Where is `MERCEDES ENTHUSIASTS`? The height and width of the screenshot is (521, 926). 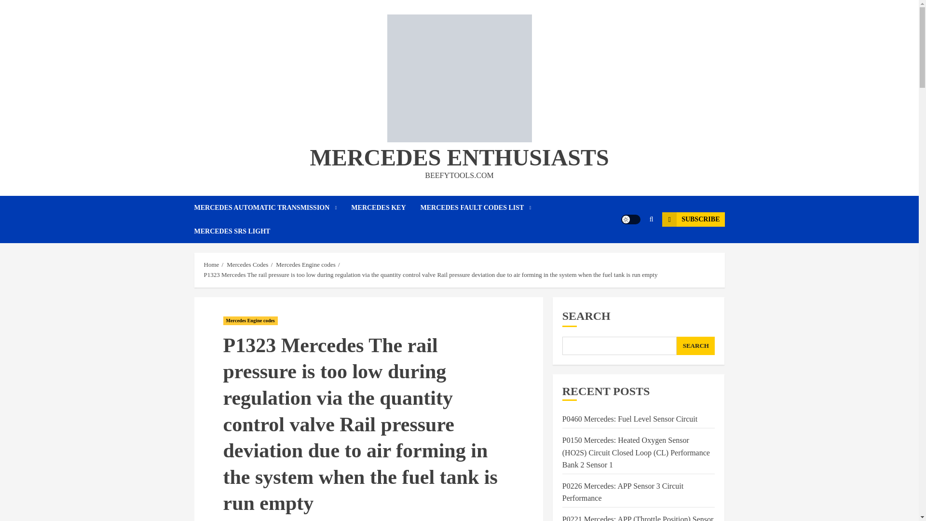
MERCEDES ENTHUSIASTS is located at coordinates (459, 157).